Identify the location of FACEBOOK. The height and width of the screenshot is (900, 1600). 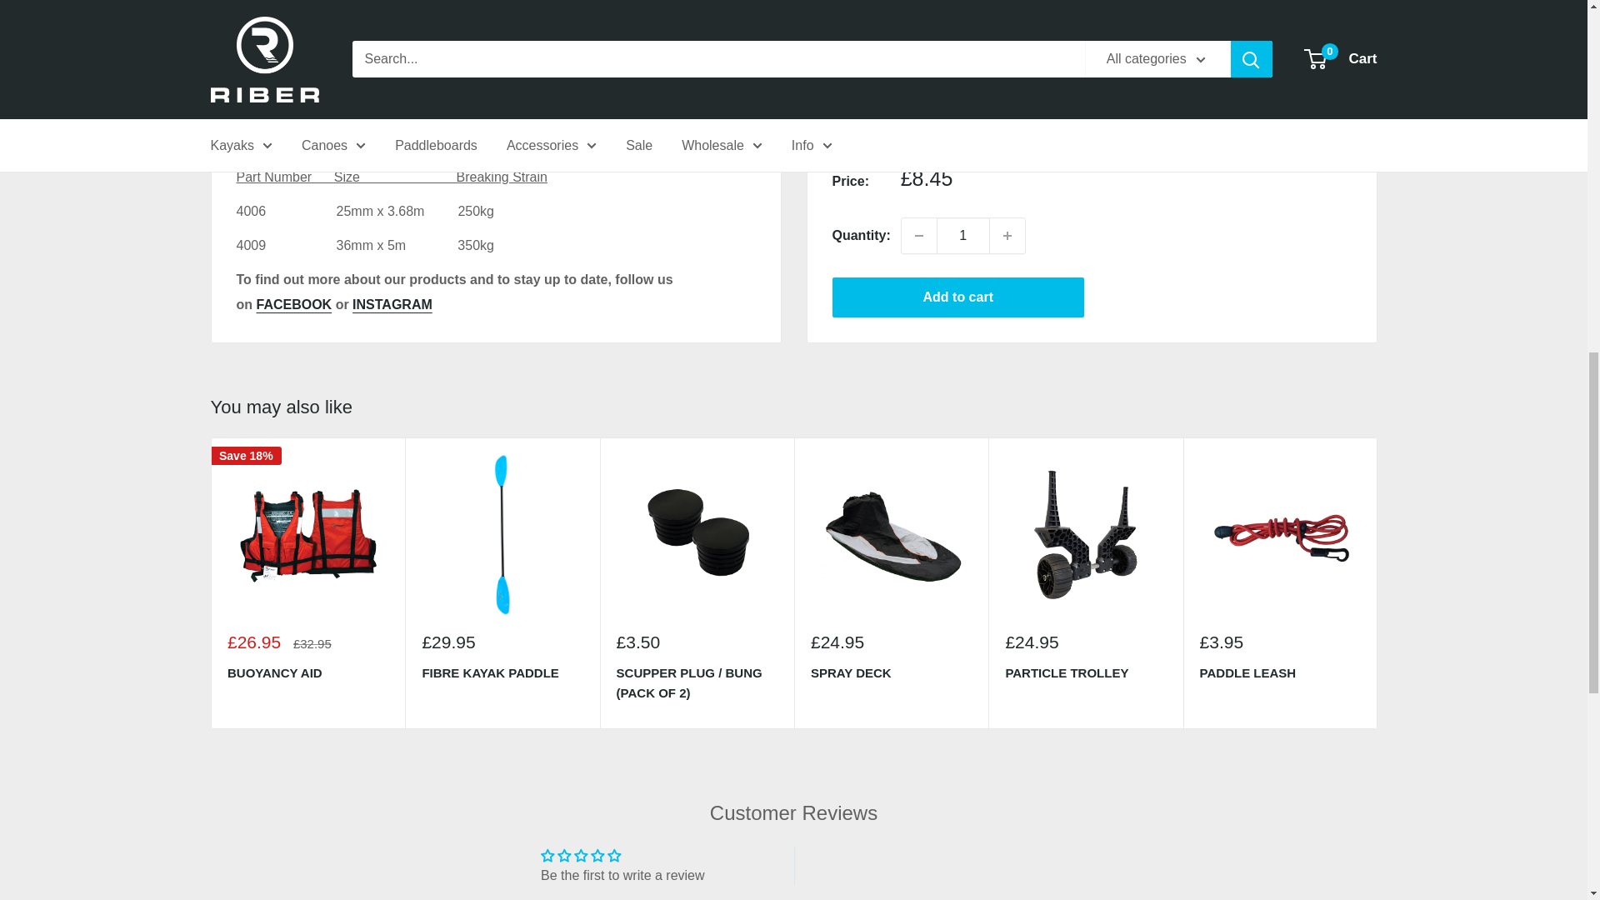
(294, 304).